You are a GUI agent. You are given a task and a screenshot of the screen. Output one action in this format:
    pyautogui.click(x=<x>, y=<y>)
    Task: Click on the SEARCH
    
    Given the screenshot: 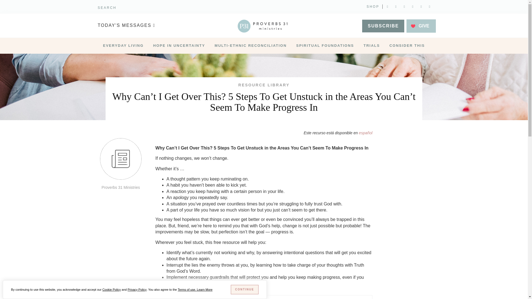 What is the action you would take?
    pyautogui.click(x=107, y=7)
    